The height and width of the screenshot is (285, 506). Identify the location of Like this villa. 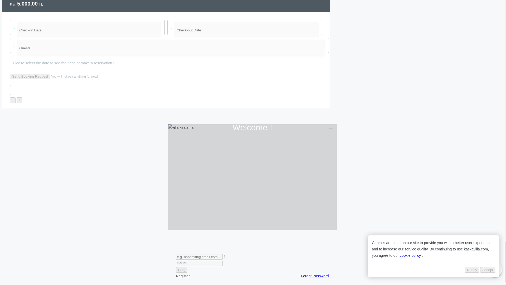
(166, 87).